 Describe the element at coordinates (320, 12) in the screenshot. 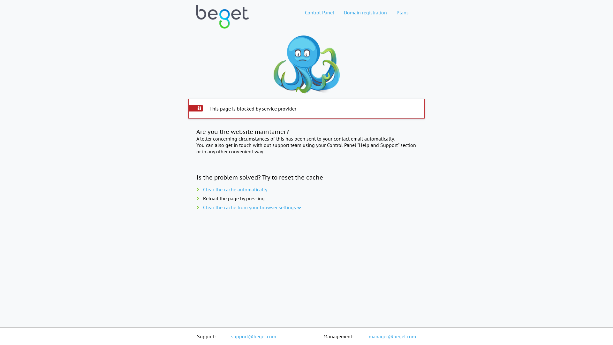

I see `Control Panel` at that location.